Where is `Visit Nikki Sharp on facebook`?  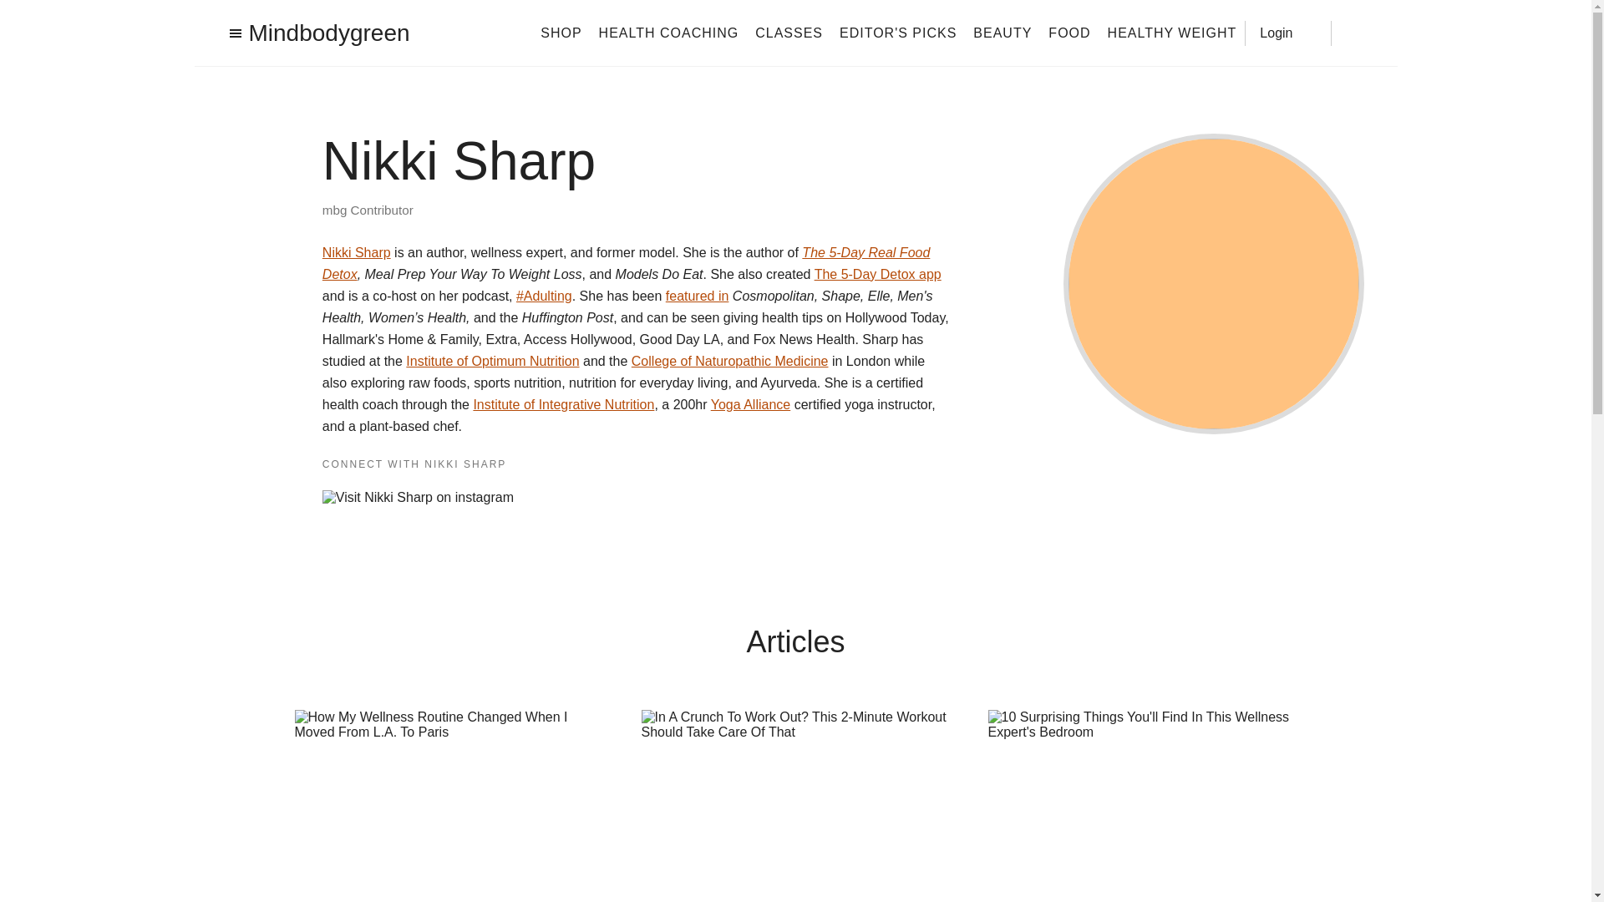
Visit Nikki Sharp on facebook is located at coordinates (531, 498).